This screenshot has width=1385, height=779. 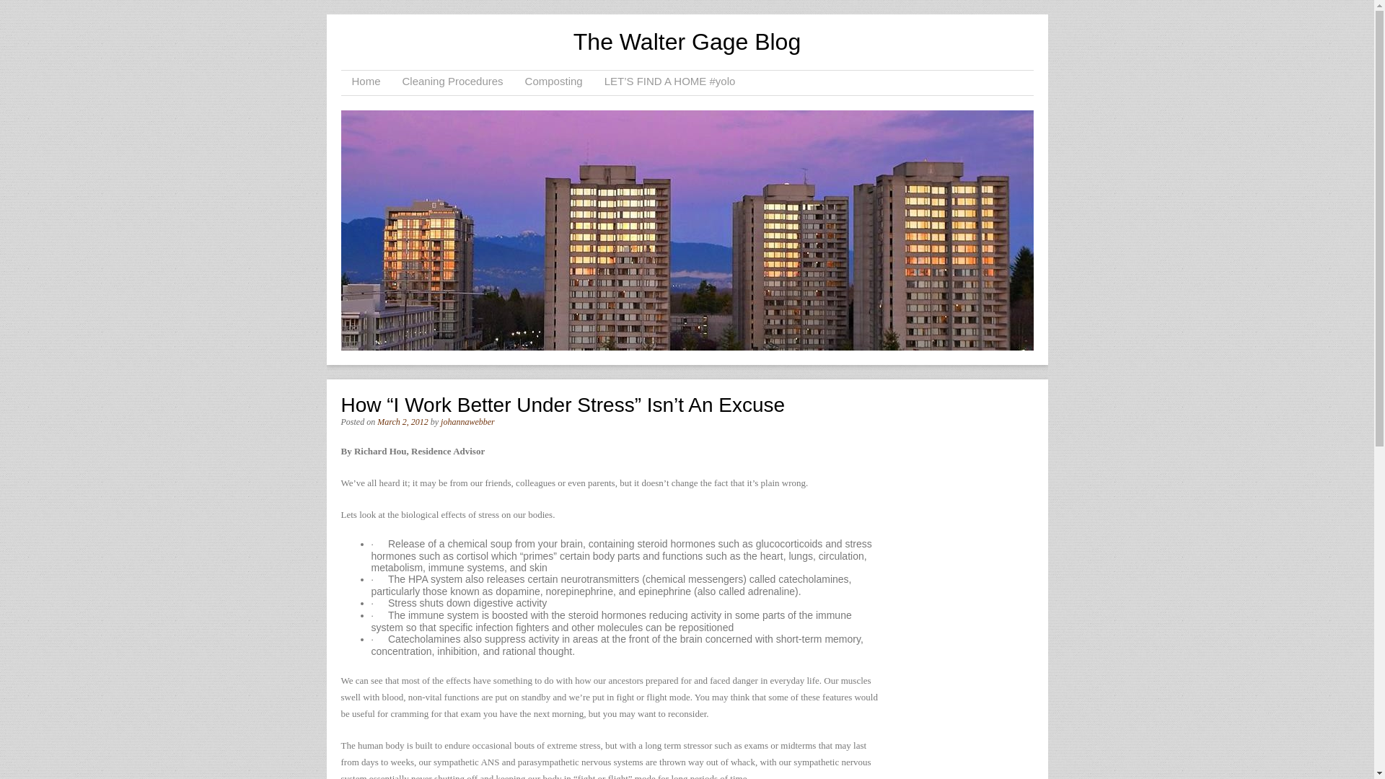 I want to click on 1:56 pm, so click(x=403, y=421).